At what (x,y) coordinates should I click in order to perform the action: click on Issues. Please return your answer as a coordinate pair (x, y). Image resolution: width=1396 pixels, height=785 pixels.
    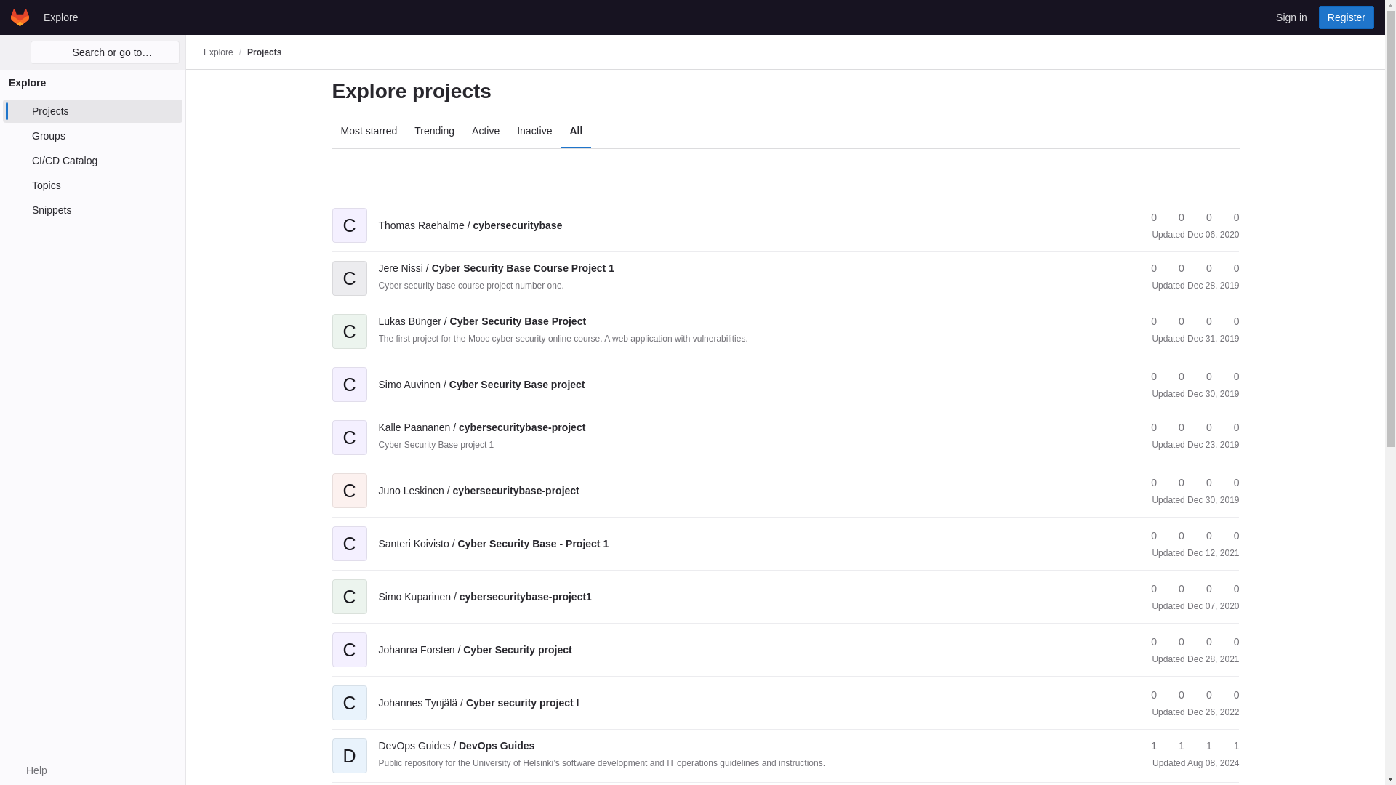
    Looking at the image, I should click on (1229, 268).